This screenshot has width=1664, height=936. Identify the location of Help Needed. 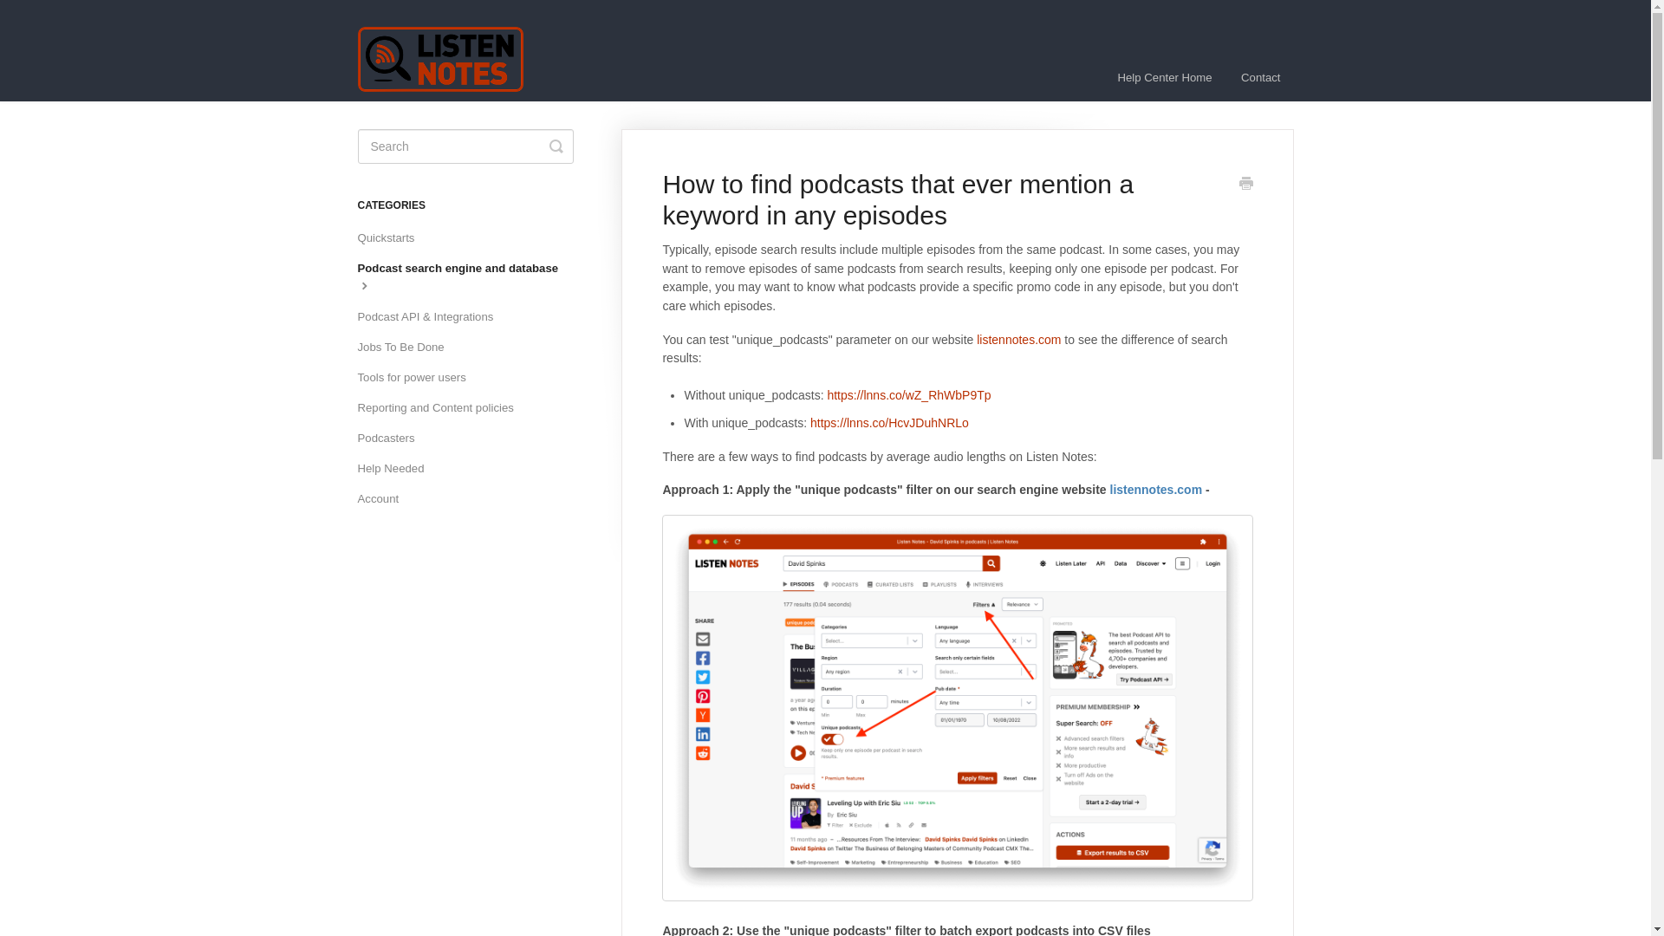
(397, 468).